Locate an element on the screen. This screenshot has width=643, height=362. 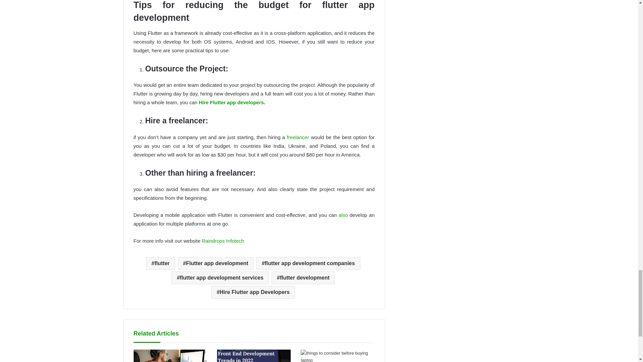
flutter is located at coordinates (160, 263).